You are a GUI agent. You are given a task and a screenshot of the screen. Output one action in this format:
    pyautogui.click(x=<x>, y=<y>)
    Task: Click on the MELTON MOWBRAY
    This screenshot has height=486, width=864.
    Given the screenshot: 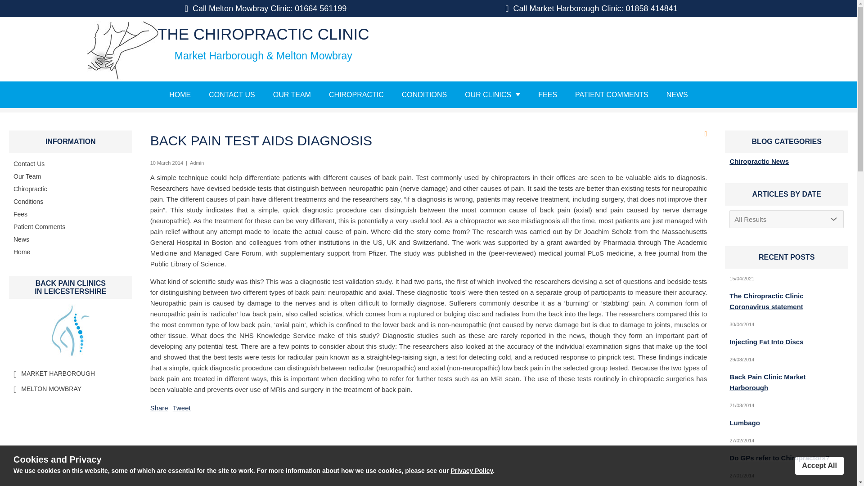 What is the action you would take?
    pyautogui.click(x=51, y=389)
    